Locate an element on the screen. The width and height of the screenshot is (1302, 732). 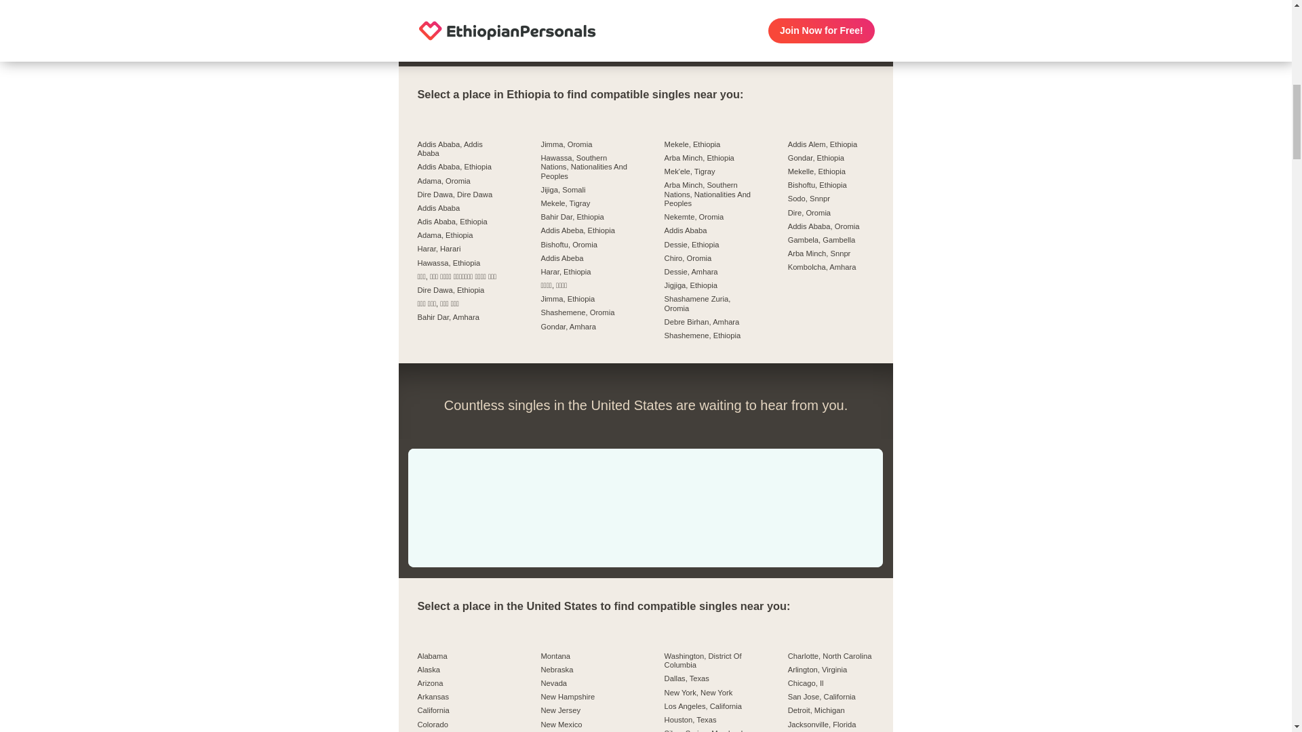
Single Ethiopian man in Sacramento, CA, United States is located at coordinates (497, 479).